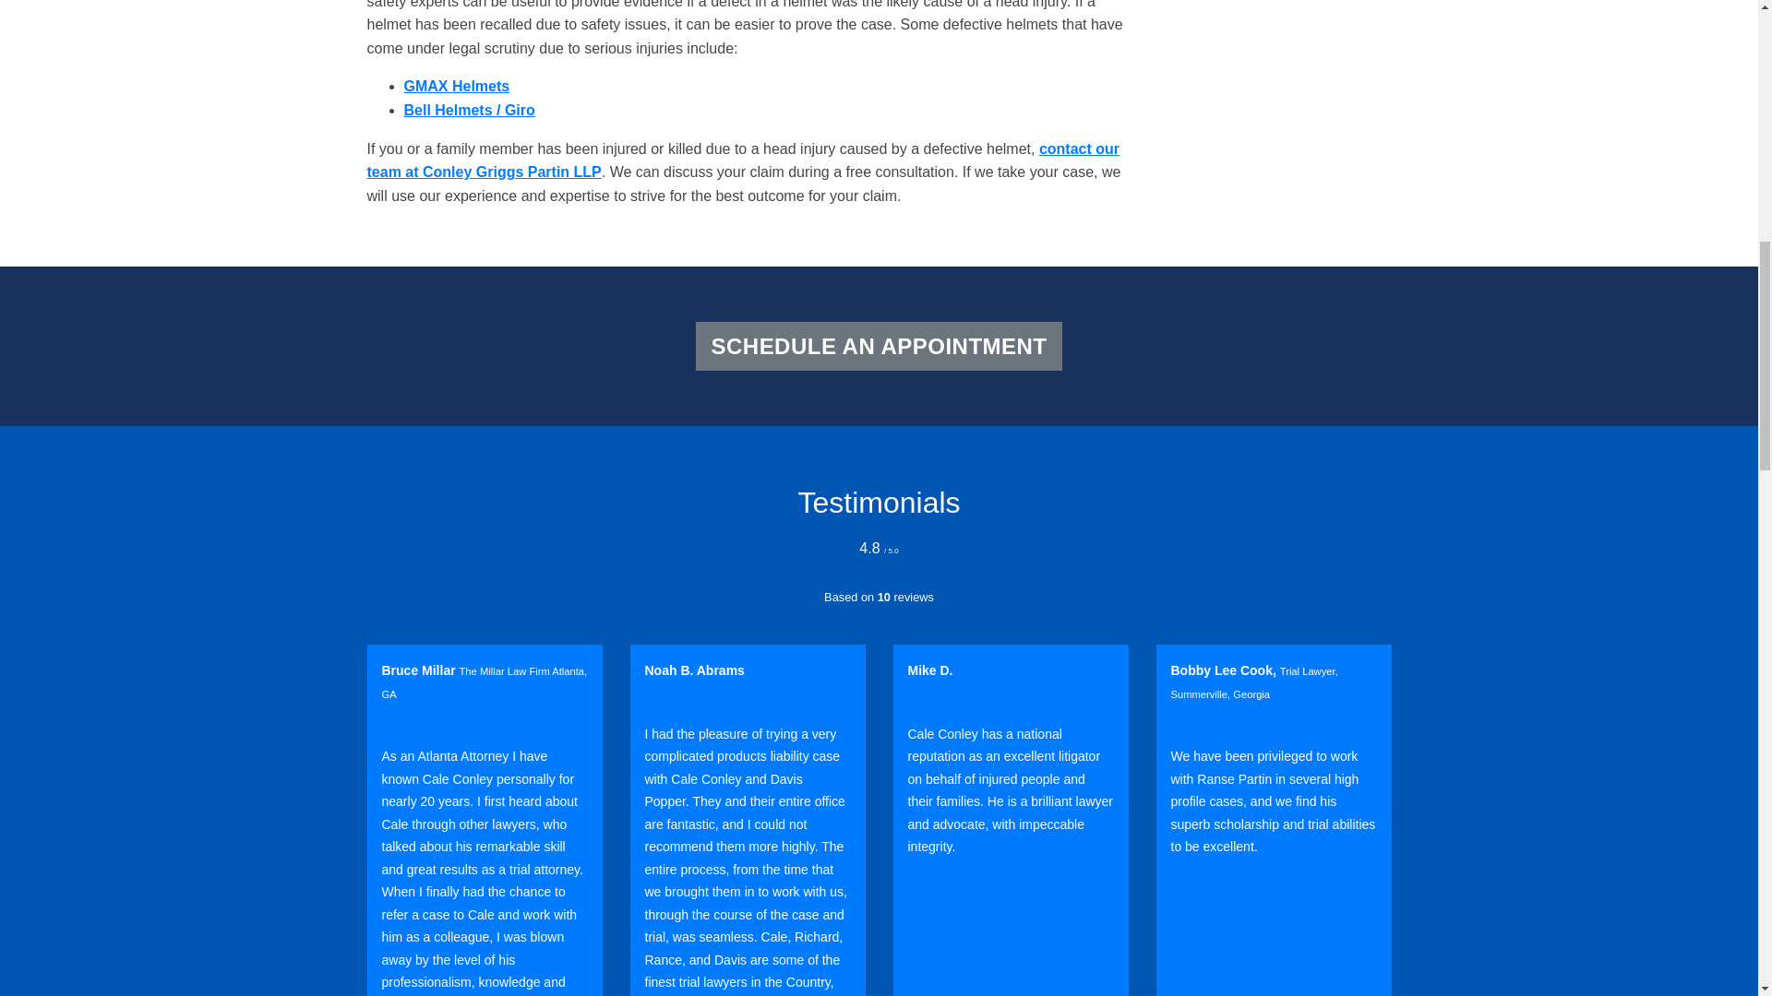 This screenshot has height=996, width=1772. Describe the element at coordinates (743, 160) in the screenshot. I see `Contact Conley Griggs Partin in Atlanta GA` at that location.